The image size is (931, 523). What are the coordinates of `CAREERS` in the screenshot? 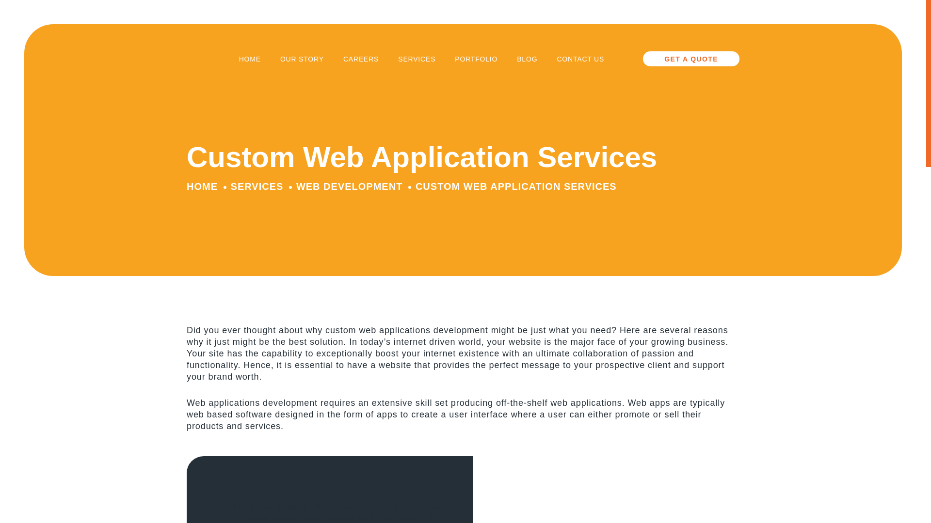 It's located at (361, 60).